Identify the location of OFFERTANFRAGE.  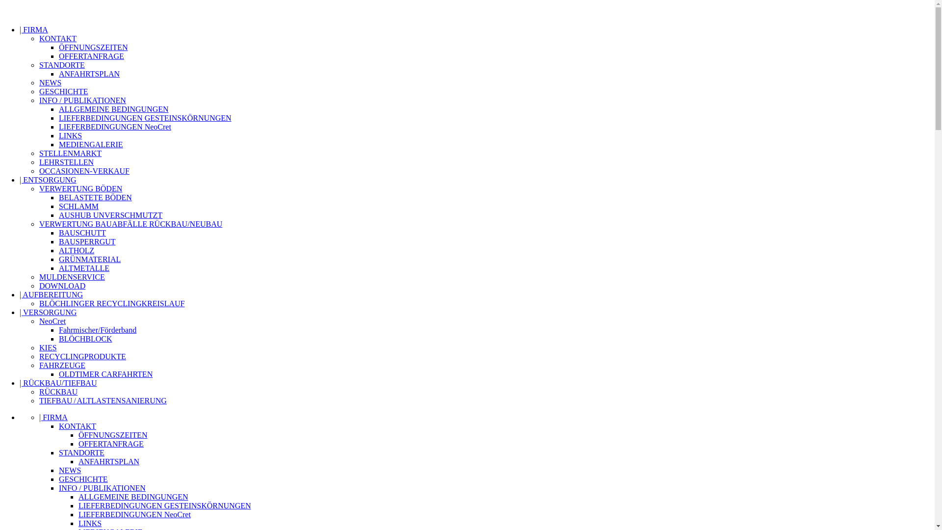
(91, 56).